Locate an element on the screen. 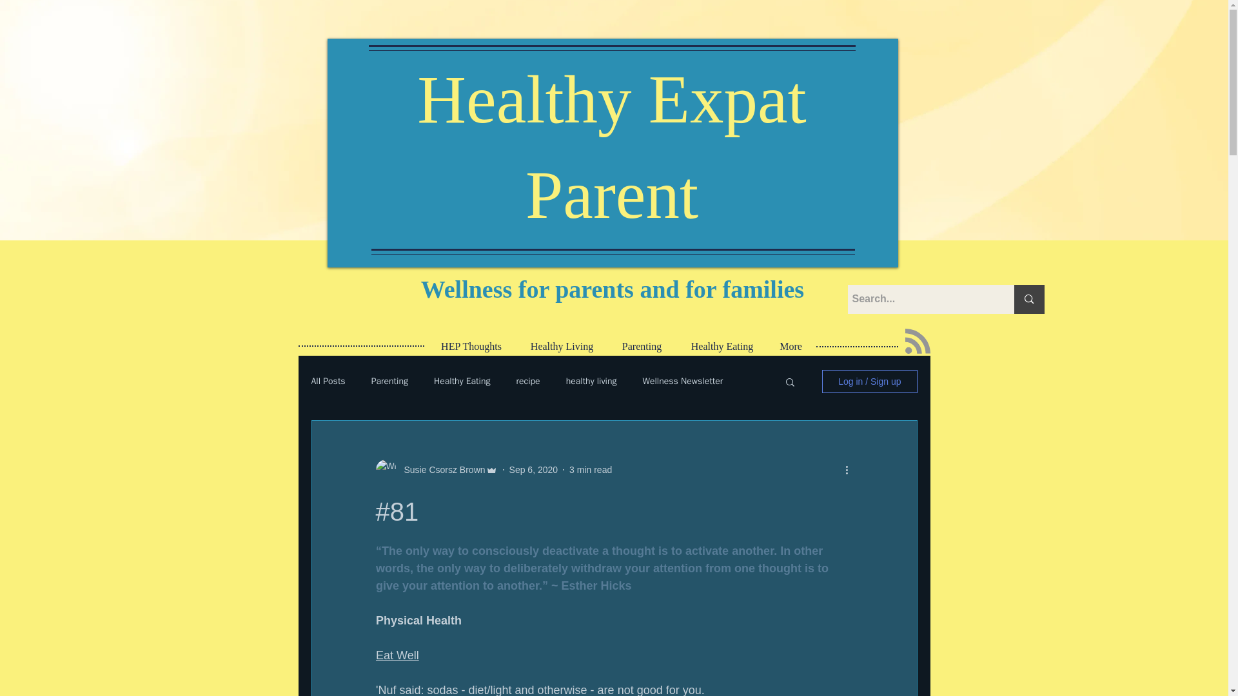 This screenshot has width=1238, height=696. healthy living is located at coordinates (591, 382).